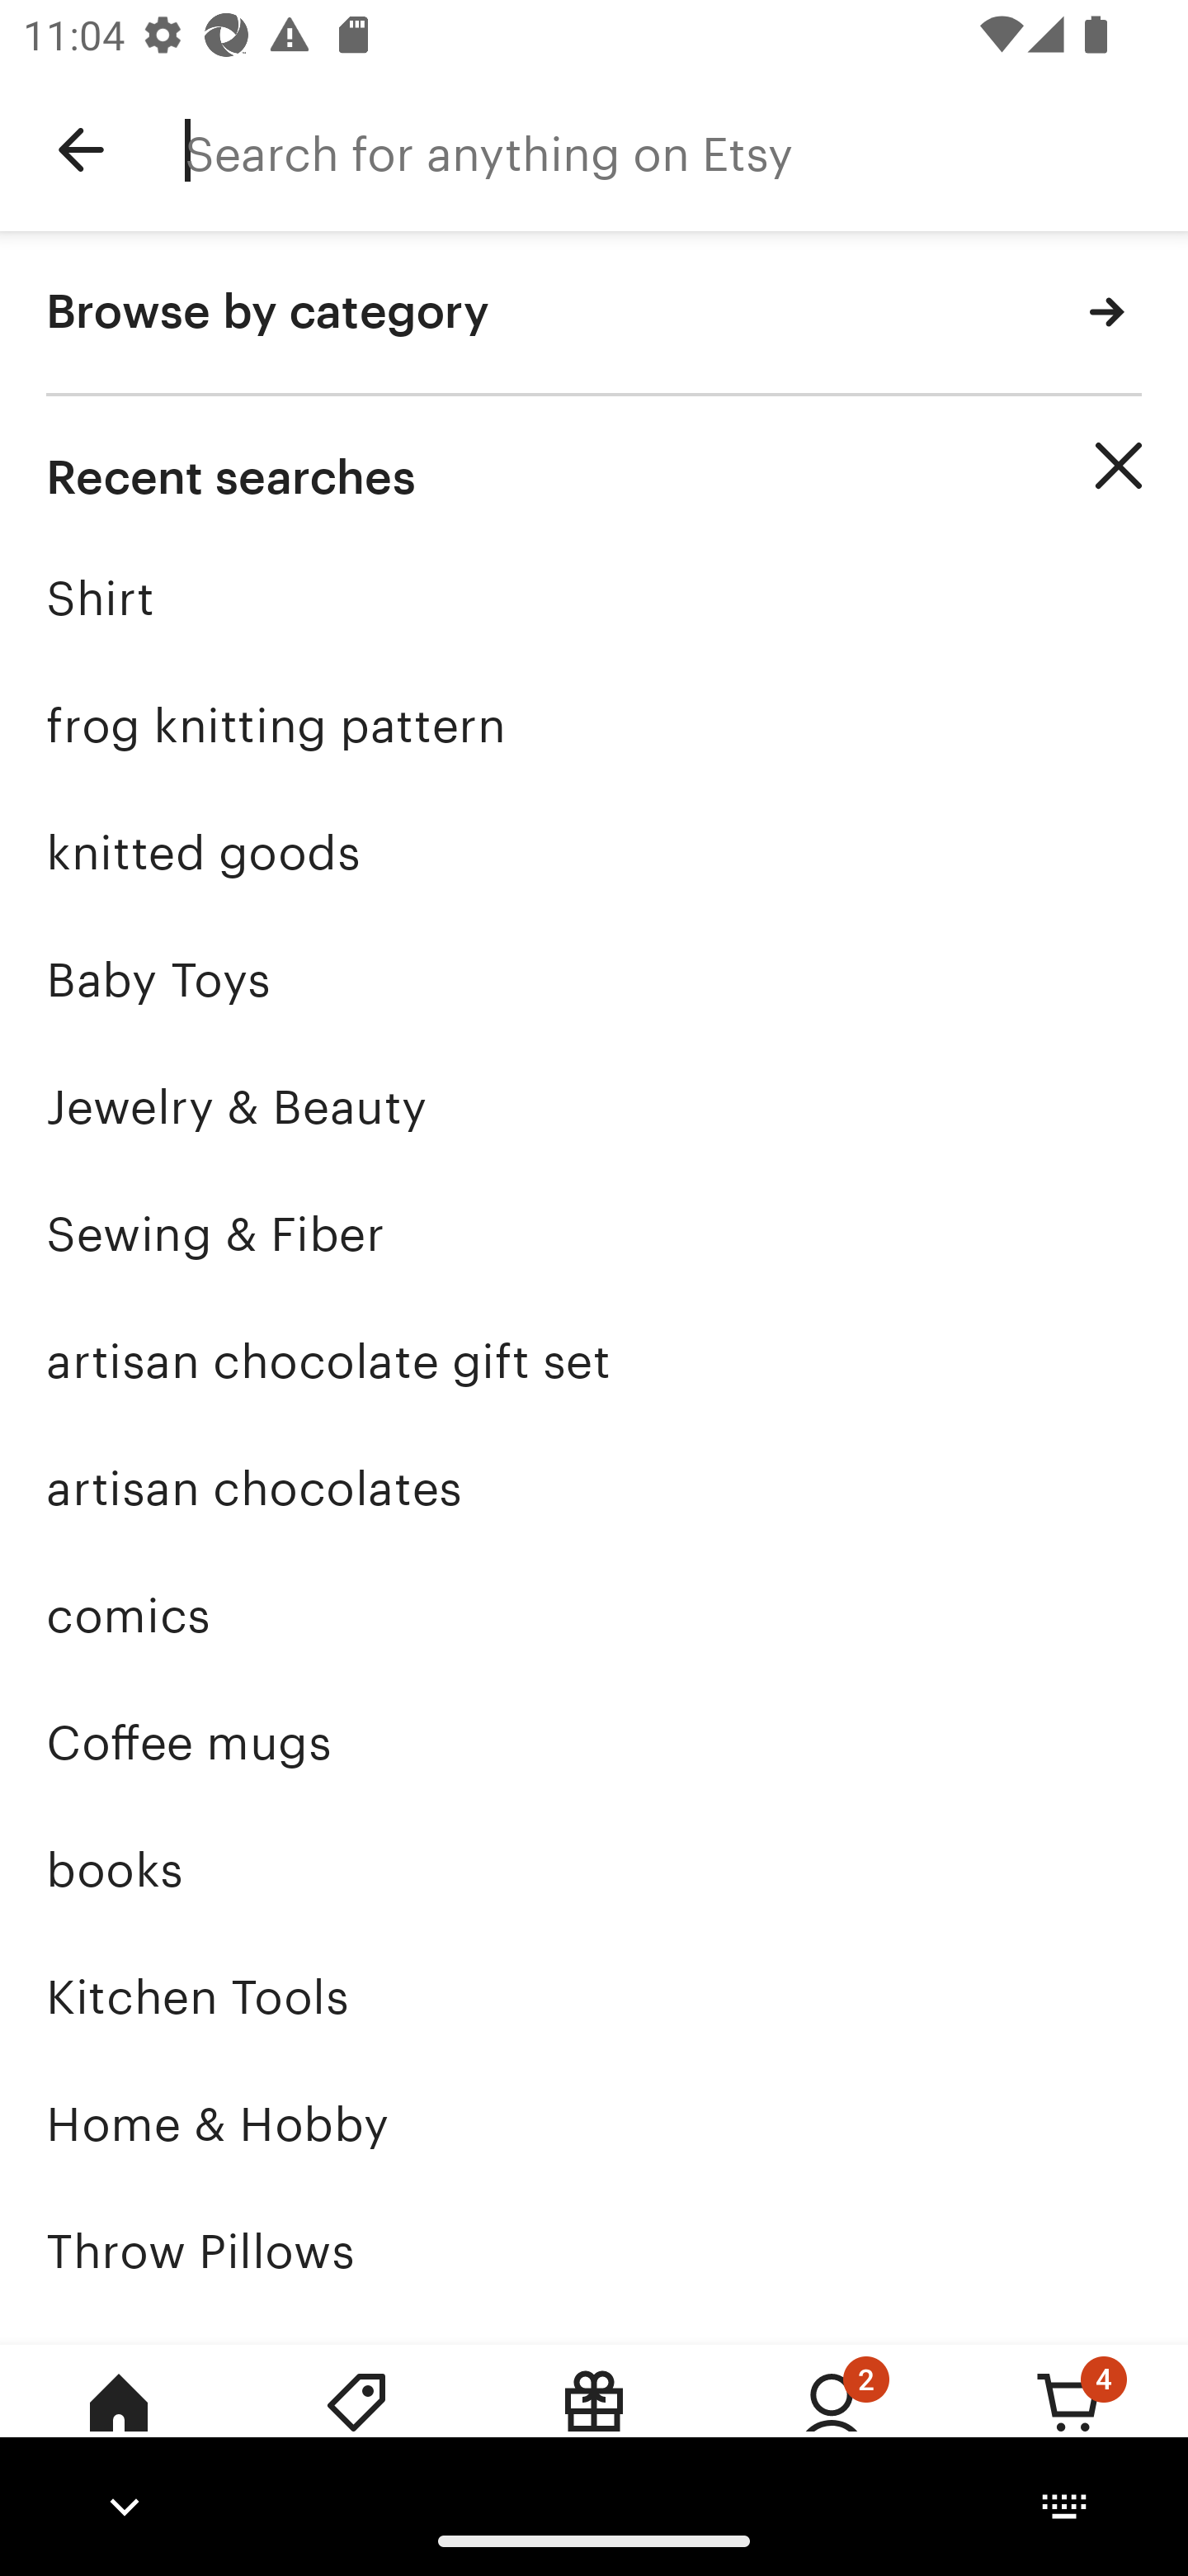 The height and width of the screenshot is (2576, 1188). I want to click on You, 2 new notifications, so click(832, 2425).